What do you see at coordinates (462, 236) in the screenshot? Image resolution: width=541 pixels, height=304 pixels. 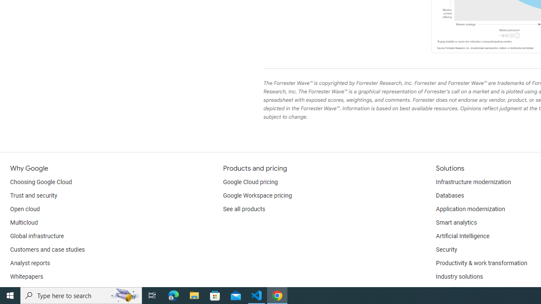 I see `Artificial Intelligence` at bounding box center [462, 236].